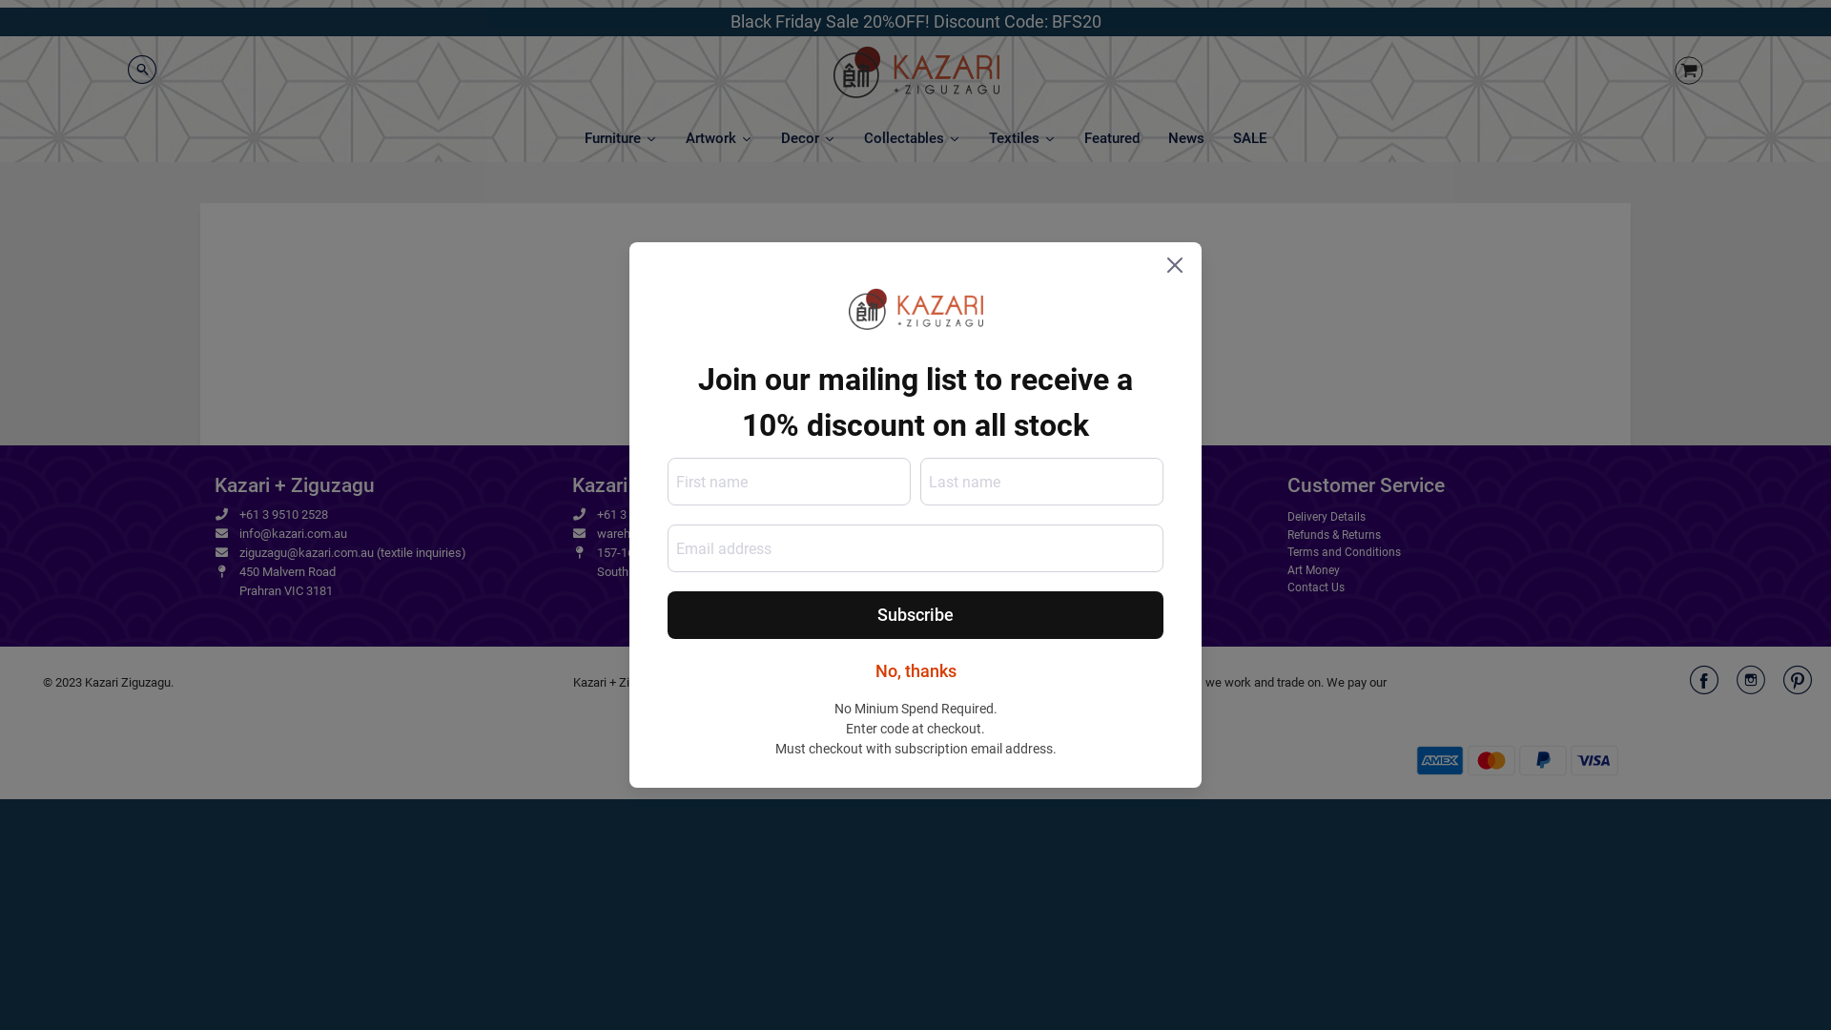 This screenshot has width=1831, height=1030. I want to click on Refunds & Returns, so click(1459, 534).